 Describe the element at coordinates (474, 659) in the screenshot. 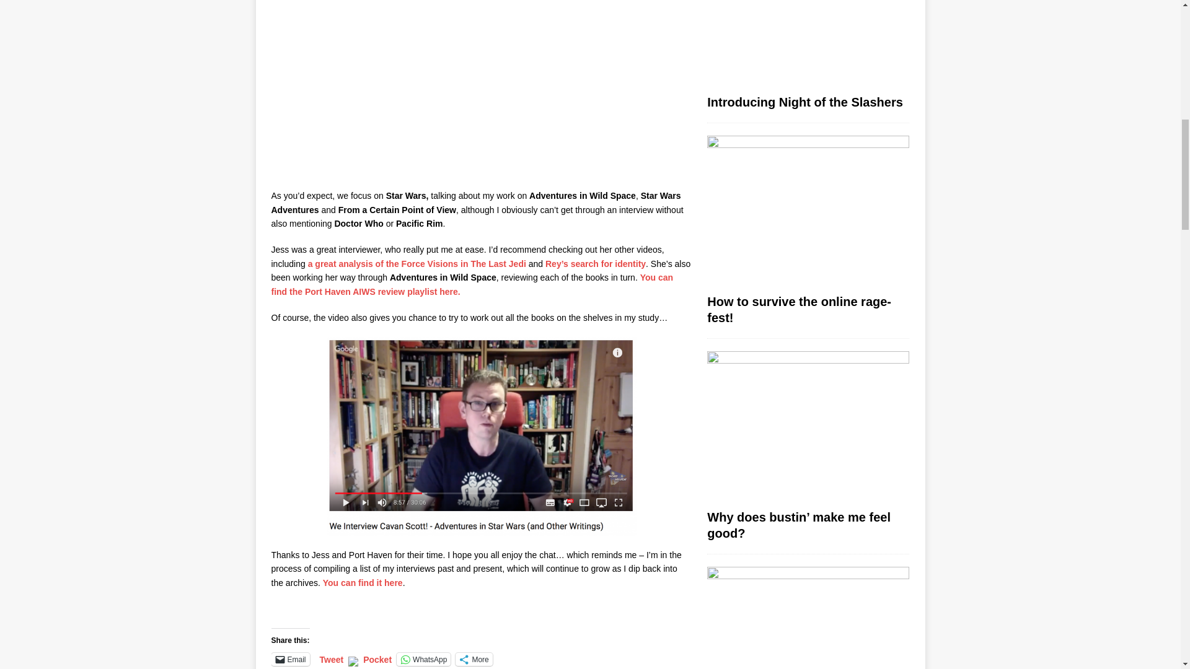

I see `More` at that location.